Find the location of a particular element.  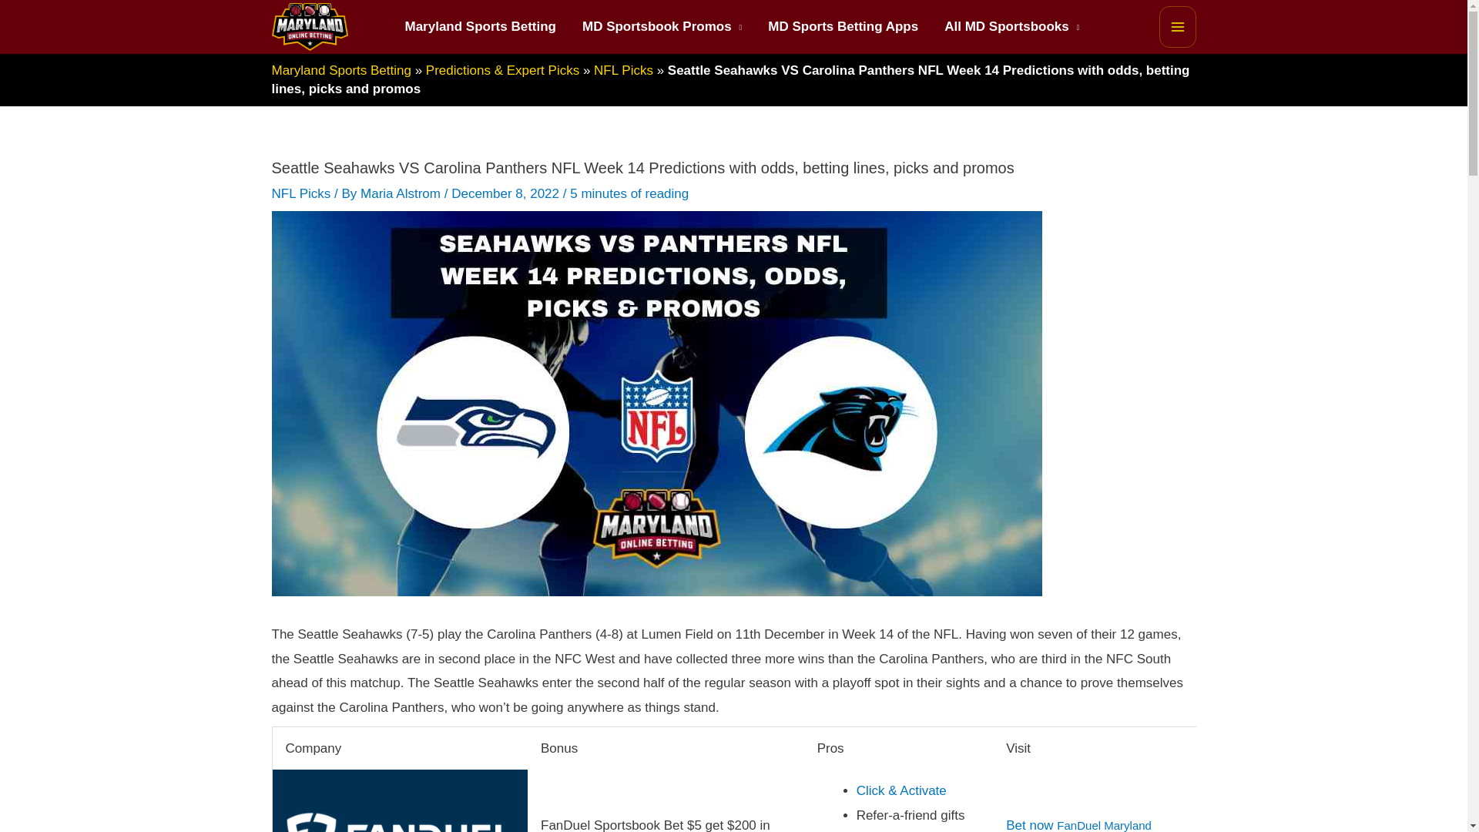

NFL Picks is located at coordinates (624, 71).